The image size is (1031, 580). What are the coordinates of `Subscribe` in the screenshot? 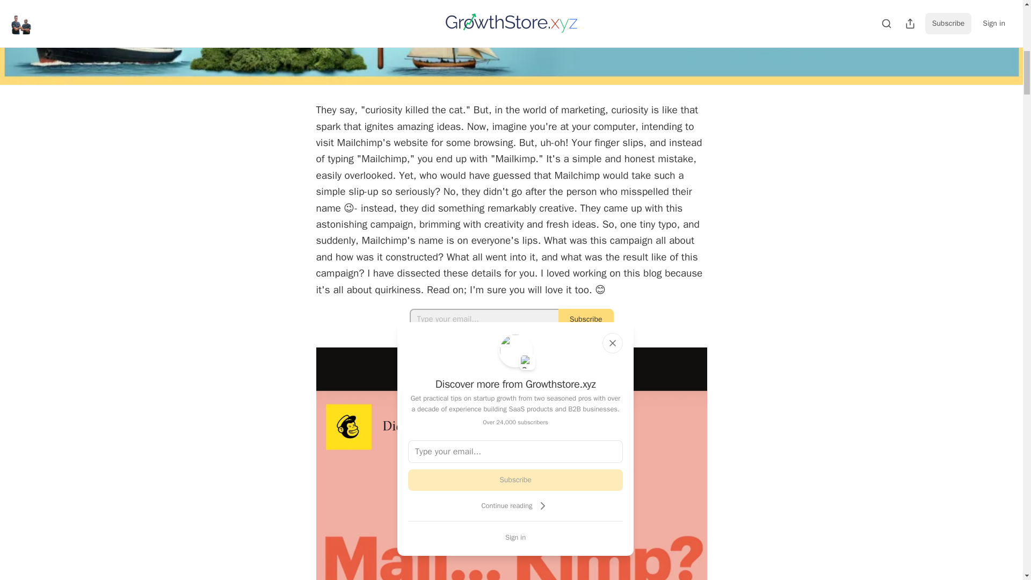 It's located at (515, 480).